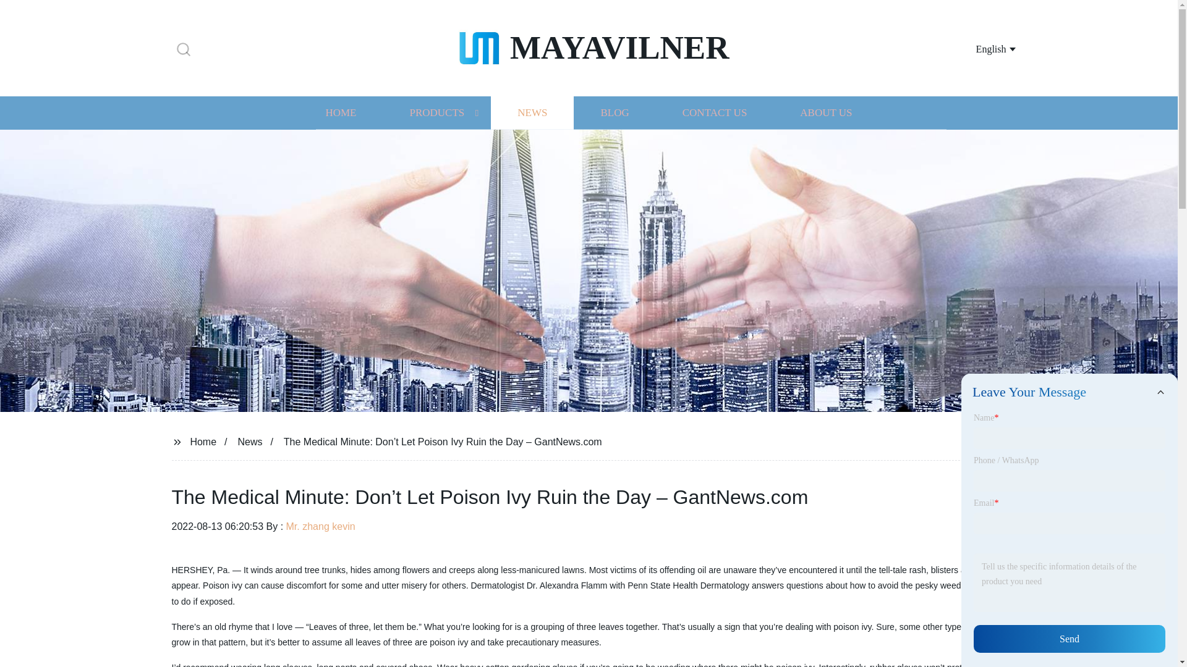  I want to click on Home, so click(203, 441).